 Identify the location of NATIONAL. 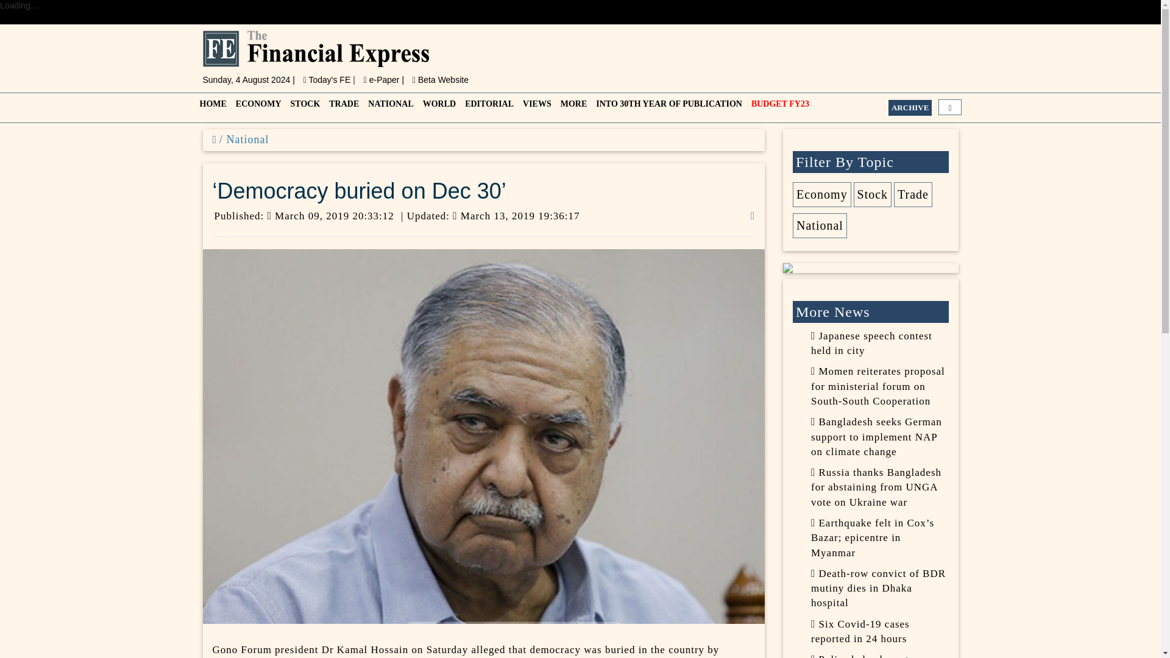
(389, 107).